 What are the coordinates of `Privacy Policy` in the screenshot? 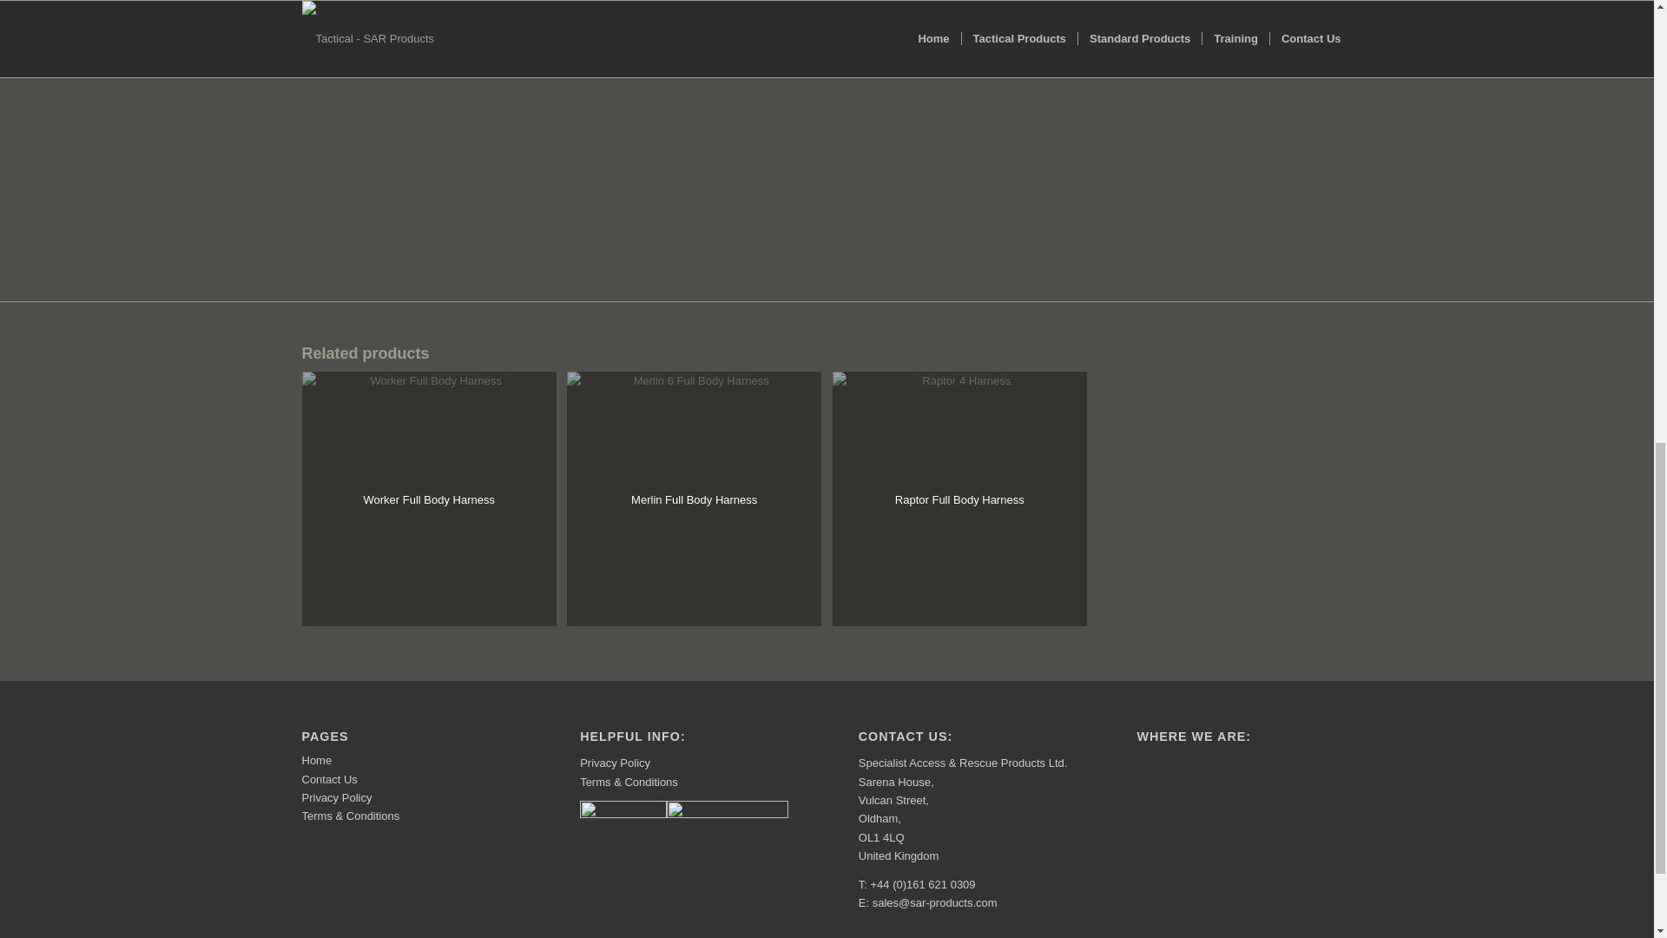 It's located at (337, 797).